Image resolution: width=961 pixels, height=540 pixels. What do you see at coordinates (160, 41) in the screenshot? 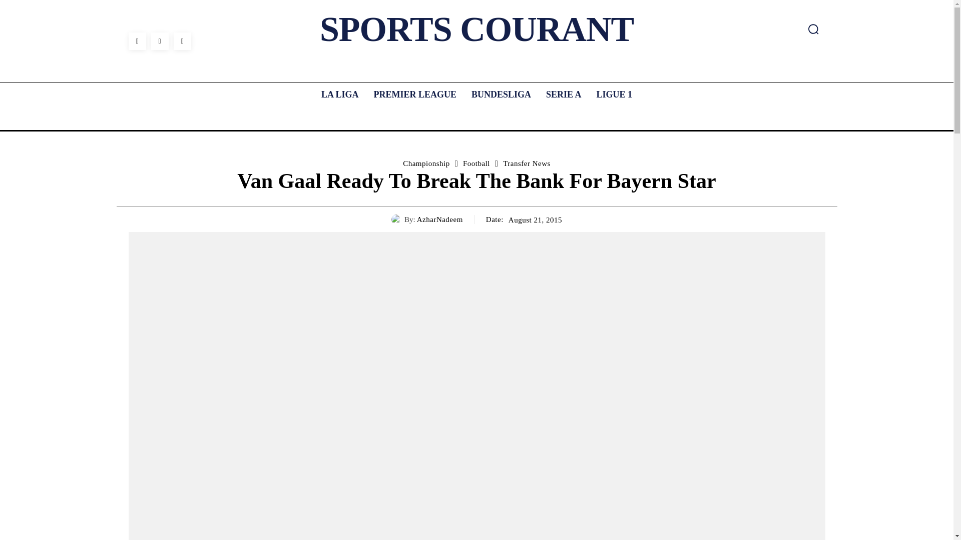
I see `Flipboard` at bounding box center [160, 41].